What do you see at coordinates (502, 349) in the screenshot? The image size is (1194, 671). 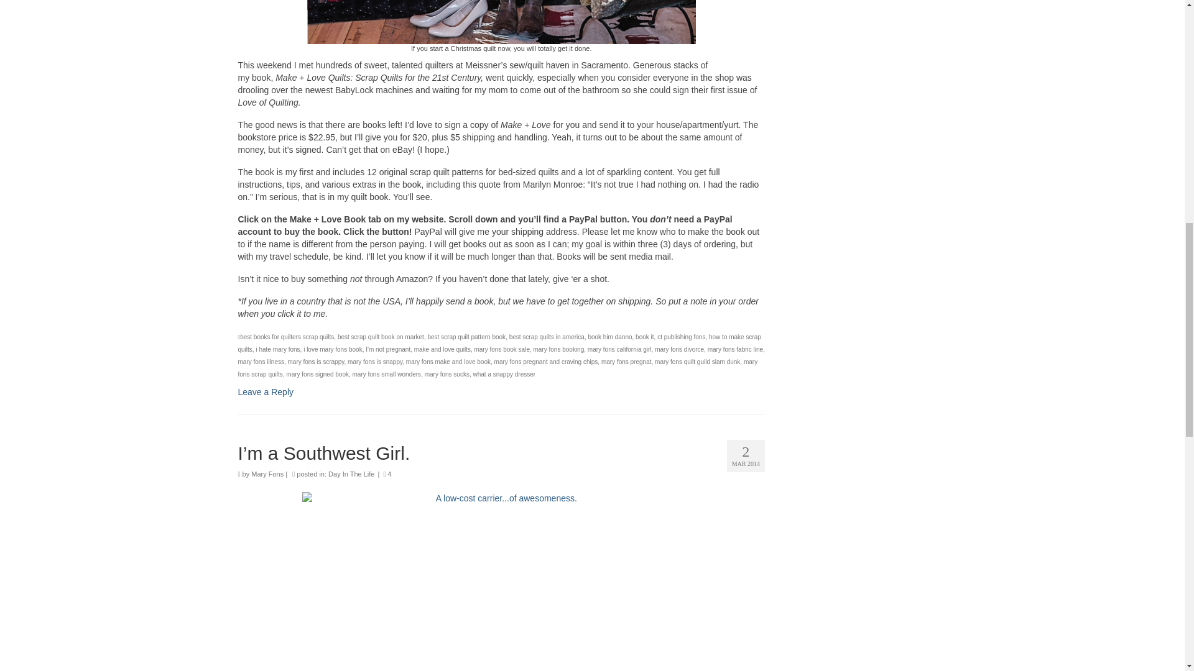 I see `mary fons book sale` at bounding box center [502, 349].